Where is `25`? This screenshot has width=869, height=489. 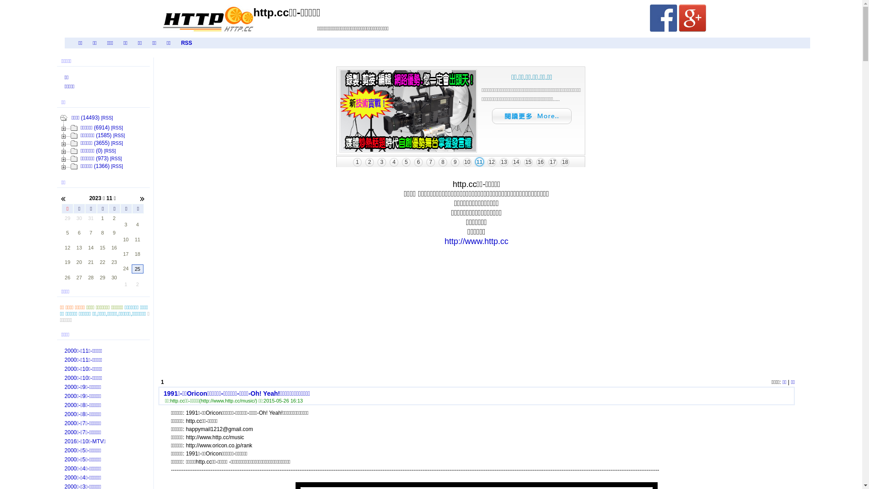
25 is located at coordinates (138, 269).